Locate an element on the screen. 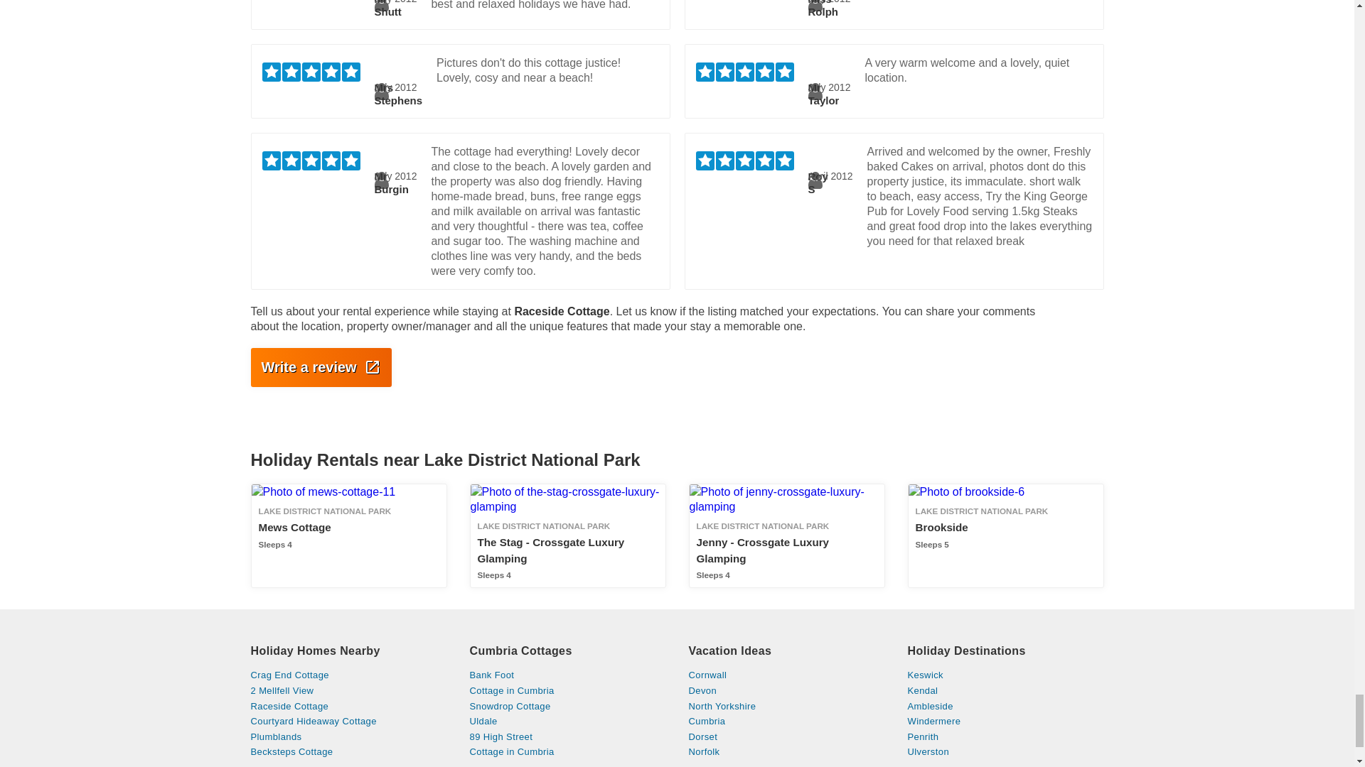  Snowdrop Cottage is located at coordinates (1005, 536).